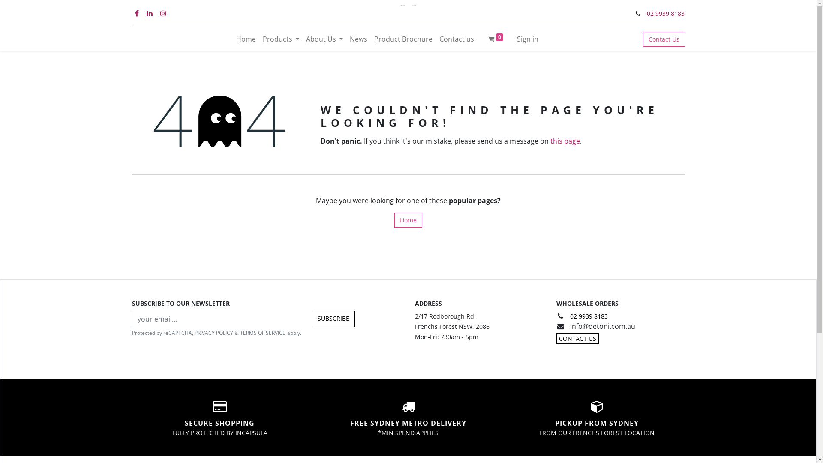  Describe the element at coordinates (324, 39) in the screenshot. I see `About Us` at that location.